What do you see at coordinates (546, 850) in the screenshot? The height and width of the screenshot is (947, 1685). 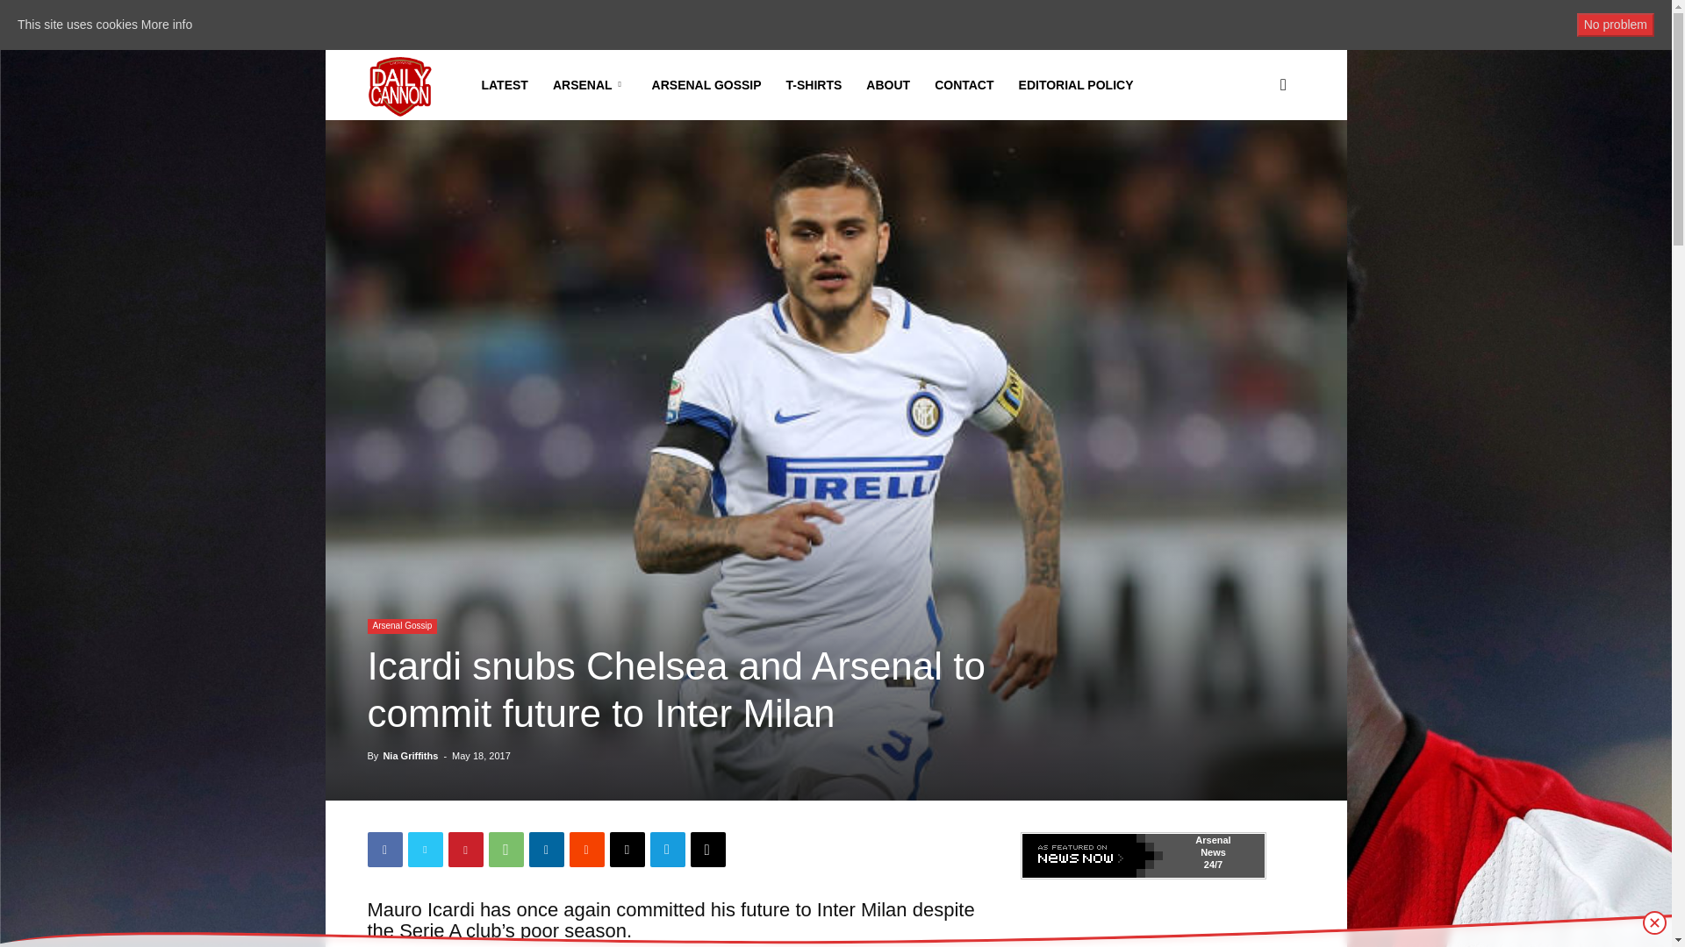 I see `Linkedin` at bounding box center [546, 850].